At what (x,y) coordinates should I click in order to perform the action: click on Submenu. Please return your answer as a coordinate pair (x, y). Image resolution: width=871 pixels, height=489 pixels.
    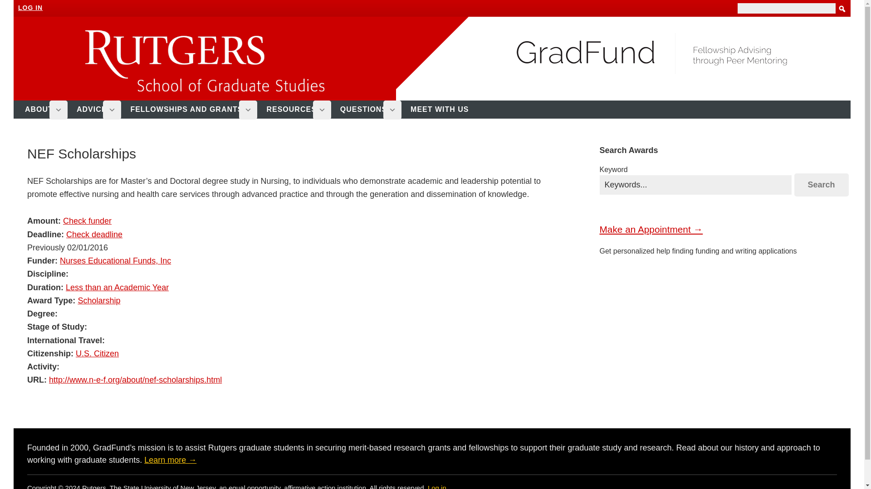
    Looking at the image, I should click on (322, 110).